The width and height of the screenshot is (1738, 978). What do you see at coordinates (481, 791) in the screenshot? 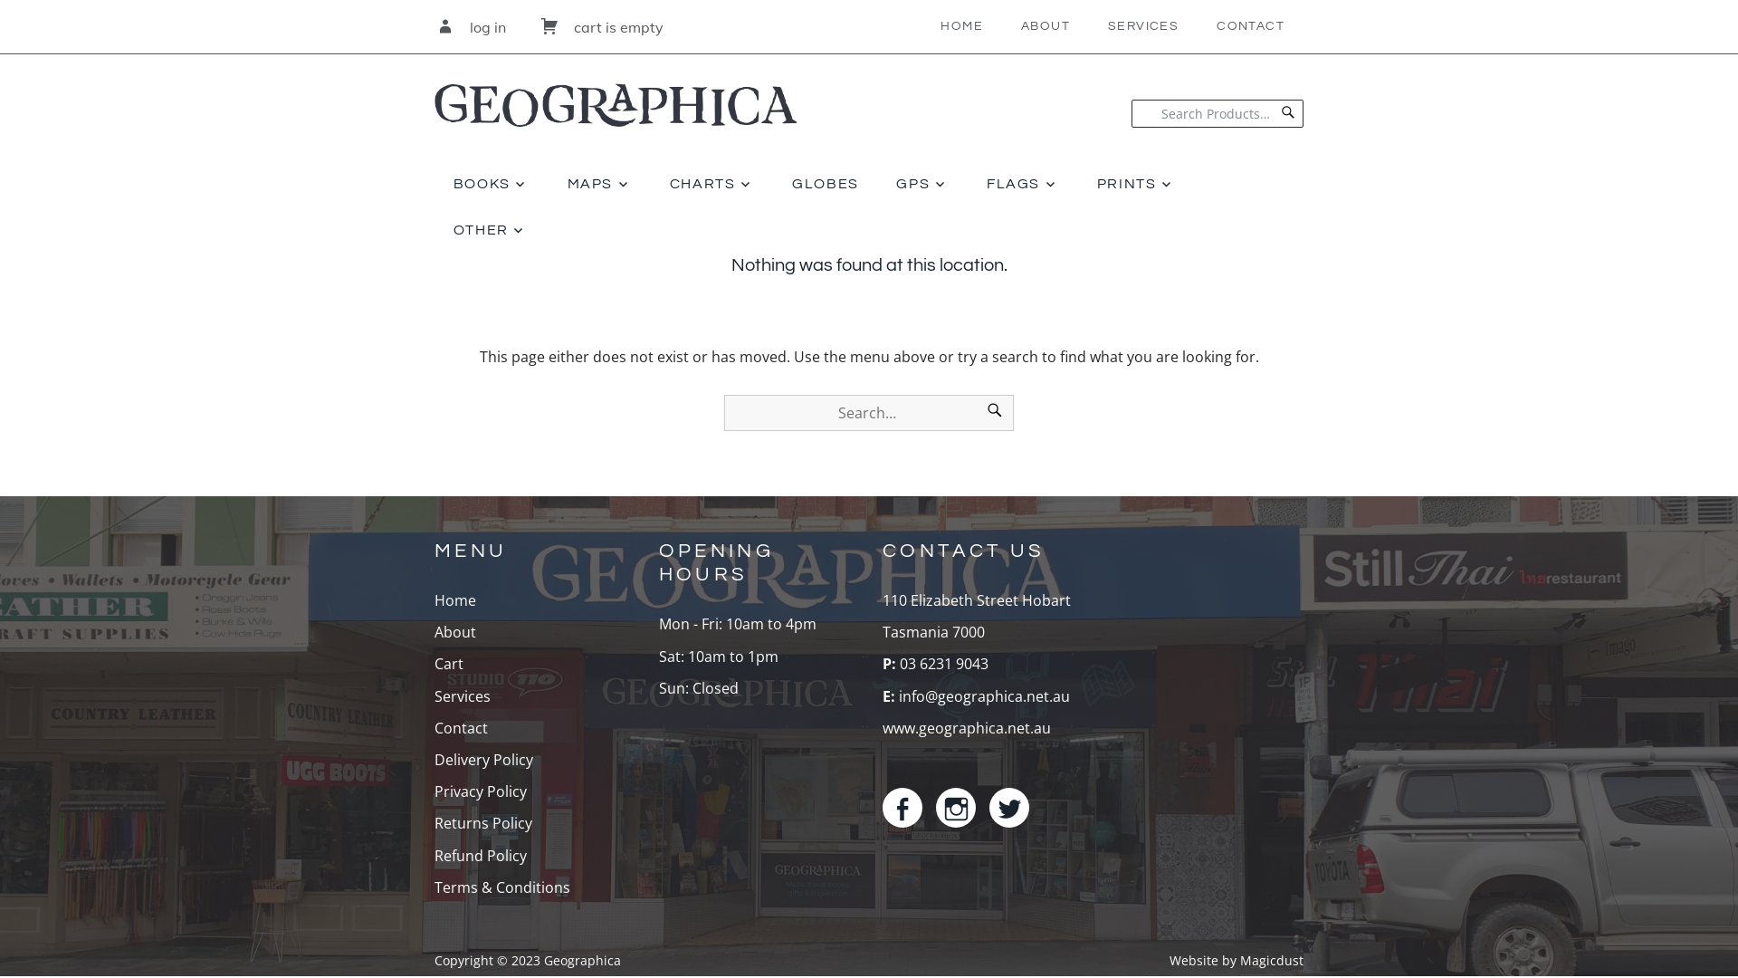
I see `Privacy Policy` at bounding box center [481, 791].